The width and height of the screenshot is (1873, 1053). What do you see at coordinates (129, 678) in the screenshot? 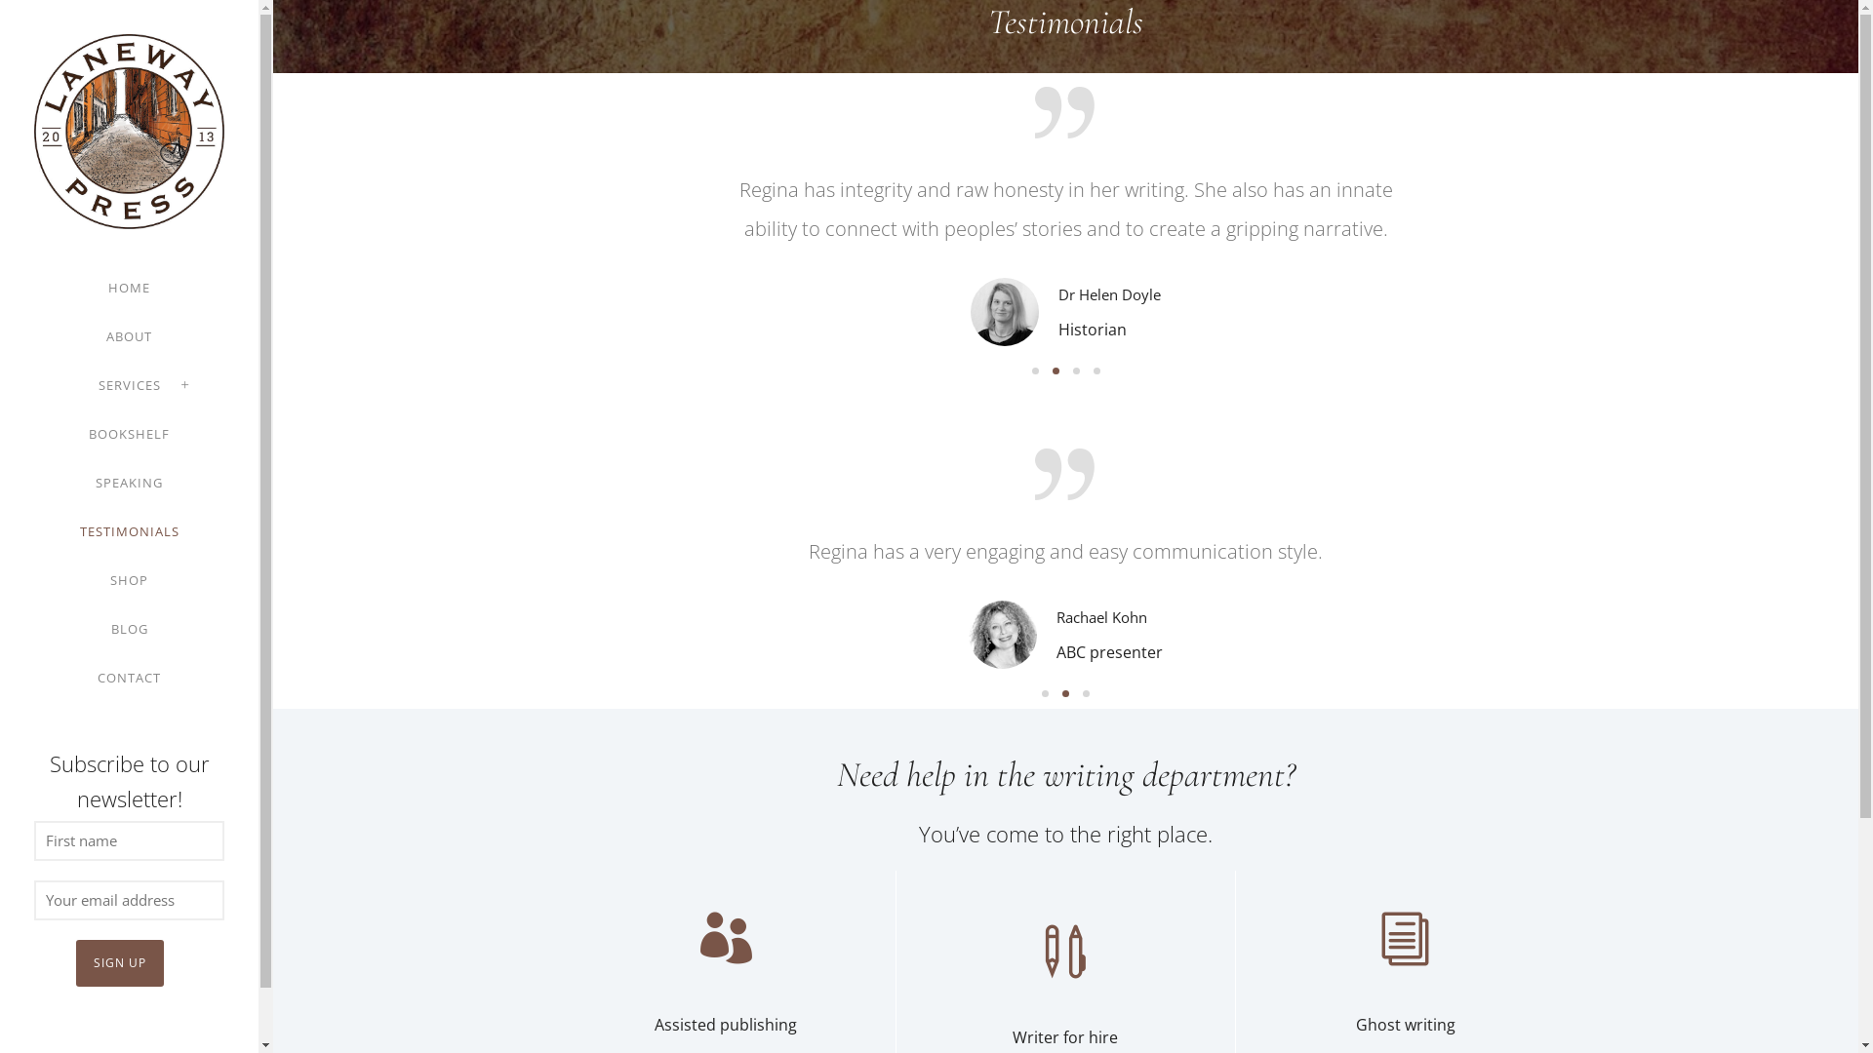
I see `CONTACT` at bounding box center [129, 678].